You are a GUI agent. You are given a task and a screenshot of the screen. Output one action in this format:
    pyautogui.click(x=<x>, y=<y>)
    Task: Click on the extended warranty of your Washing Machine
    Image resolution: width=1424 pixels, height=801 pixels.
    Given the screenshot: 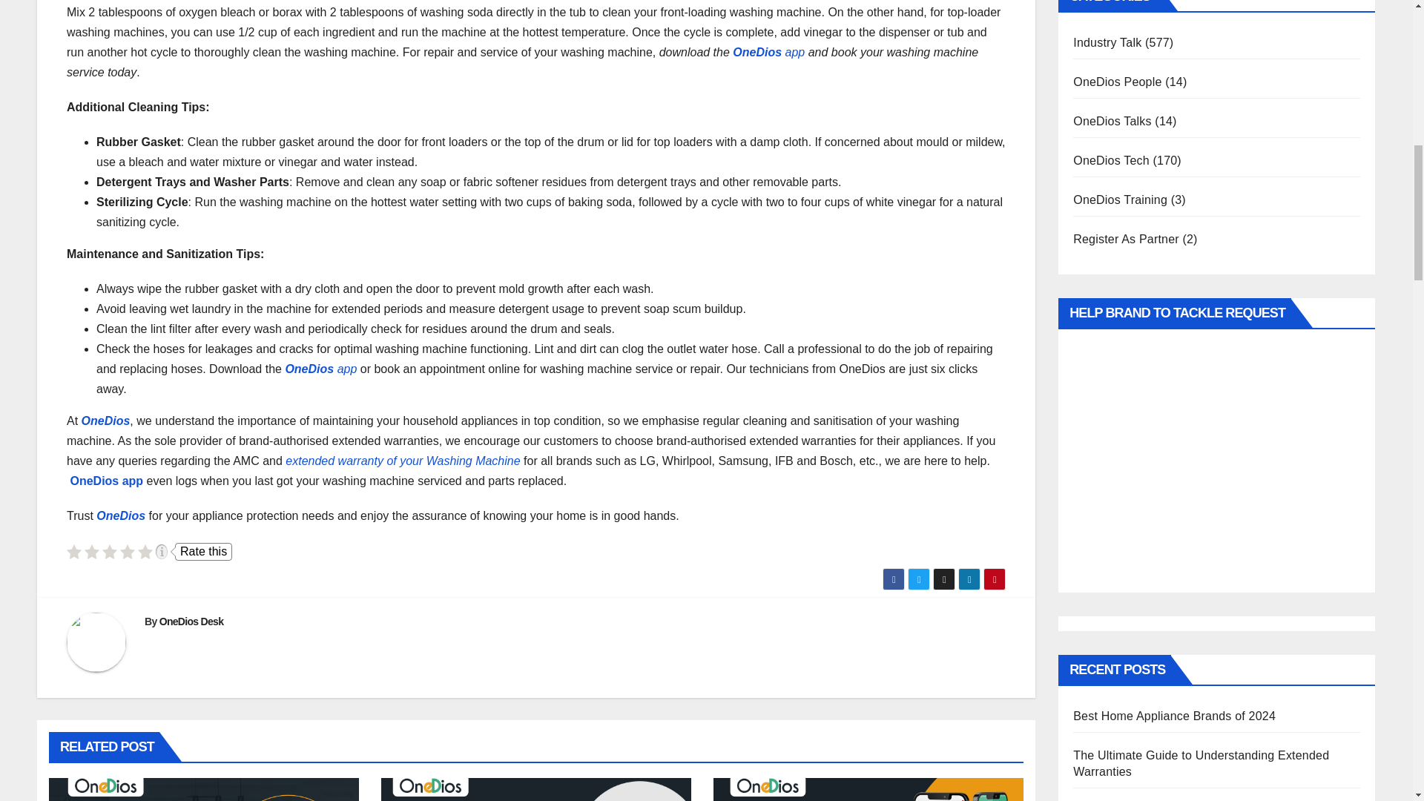 What is the action you would take?
    pyautogui.click(x=402, y=461)
    